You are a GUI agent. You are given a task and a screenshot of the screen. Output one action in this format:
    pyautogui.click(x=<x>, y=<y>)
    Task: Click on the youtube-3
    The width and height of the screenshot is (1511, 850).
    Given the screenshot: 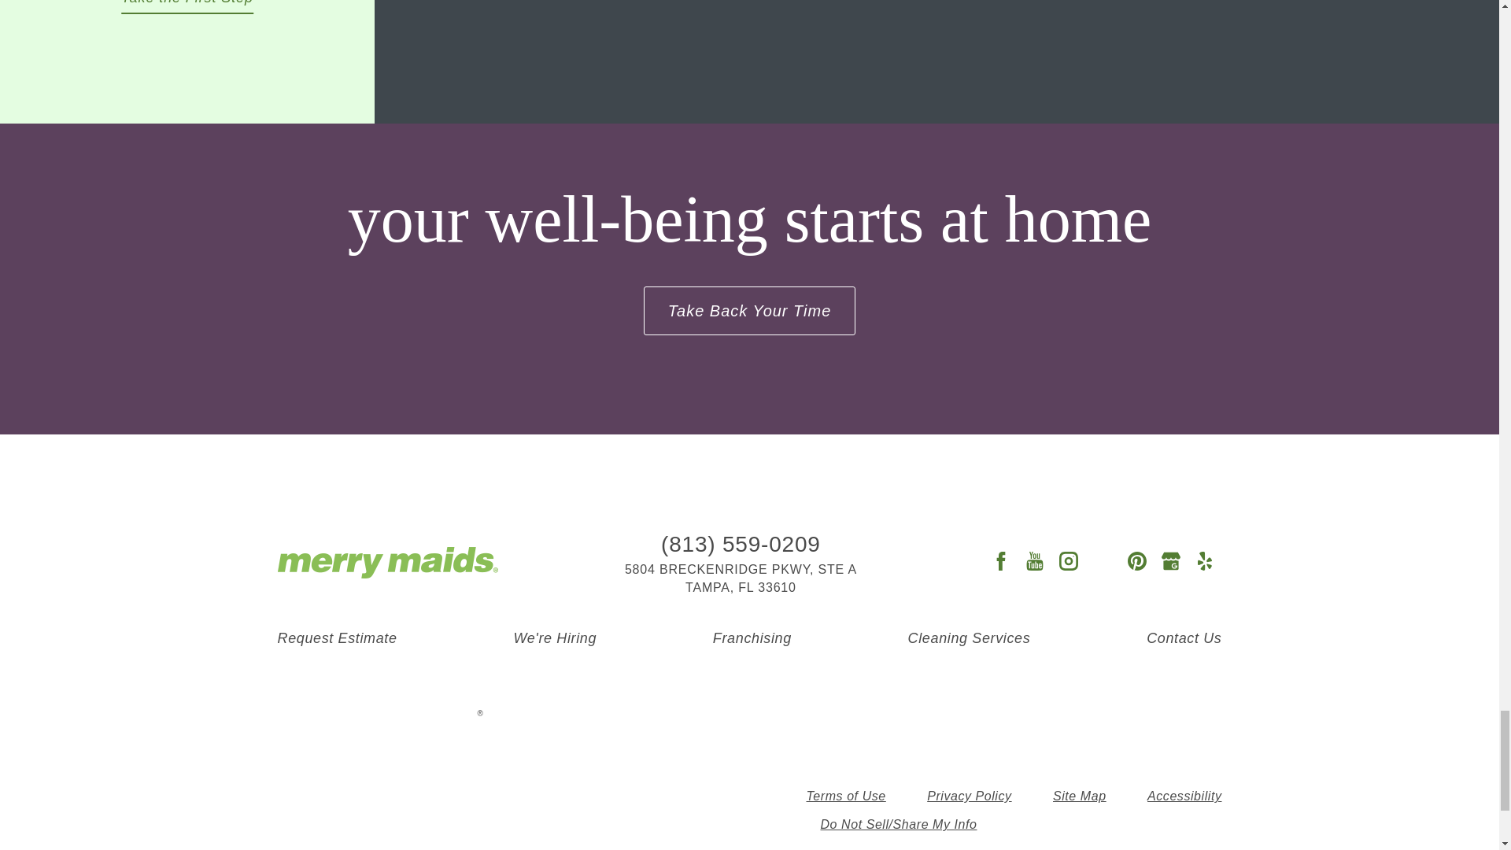 What is the action you would take?
    pyautogui.click(x=1034, y=562)
    